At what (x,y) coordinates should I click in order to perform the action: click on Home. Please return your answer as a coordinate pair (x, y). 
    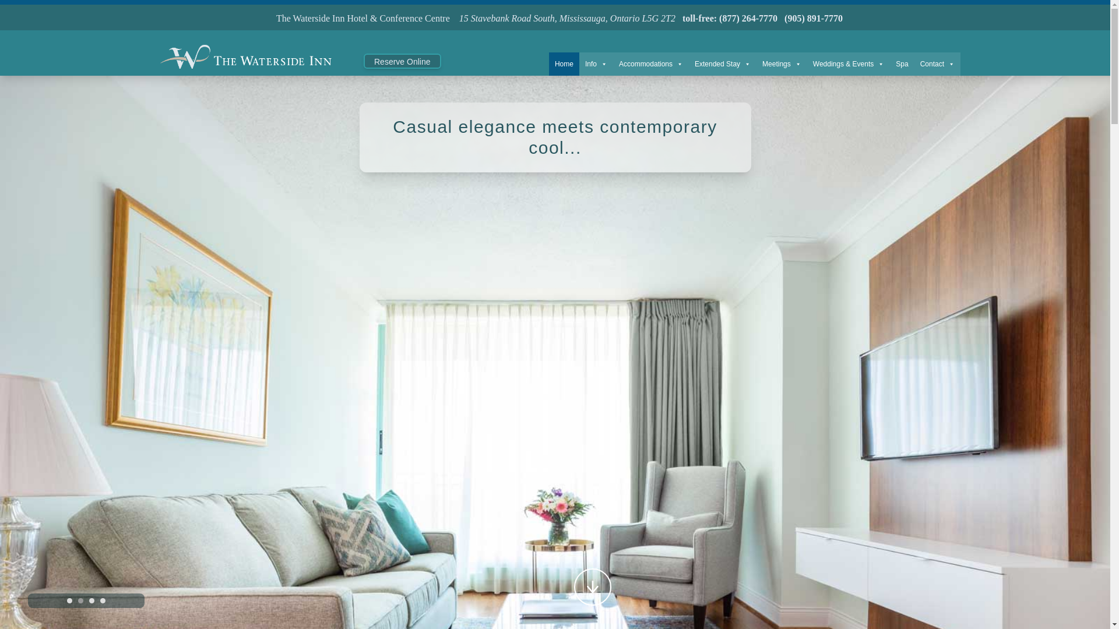
    Looking at the image, I should click on (564, 63).